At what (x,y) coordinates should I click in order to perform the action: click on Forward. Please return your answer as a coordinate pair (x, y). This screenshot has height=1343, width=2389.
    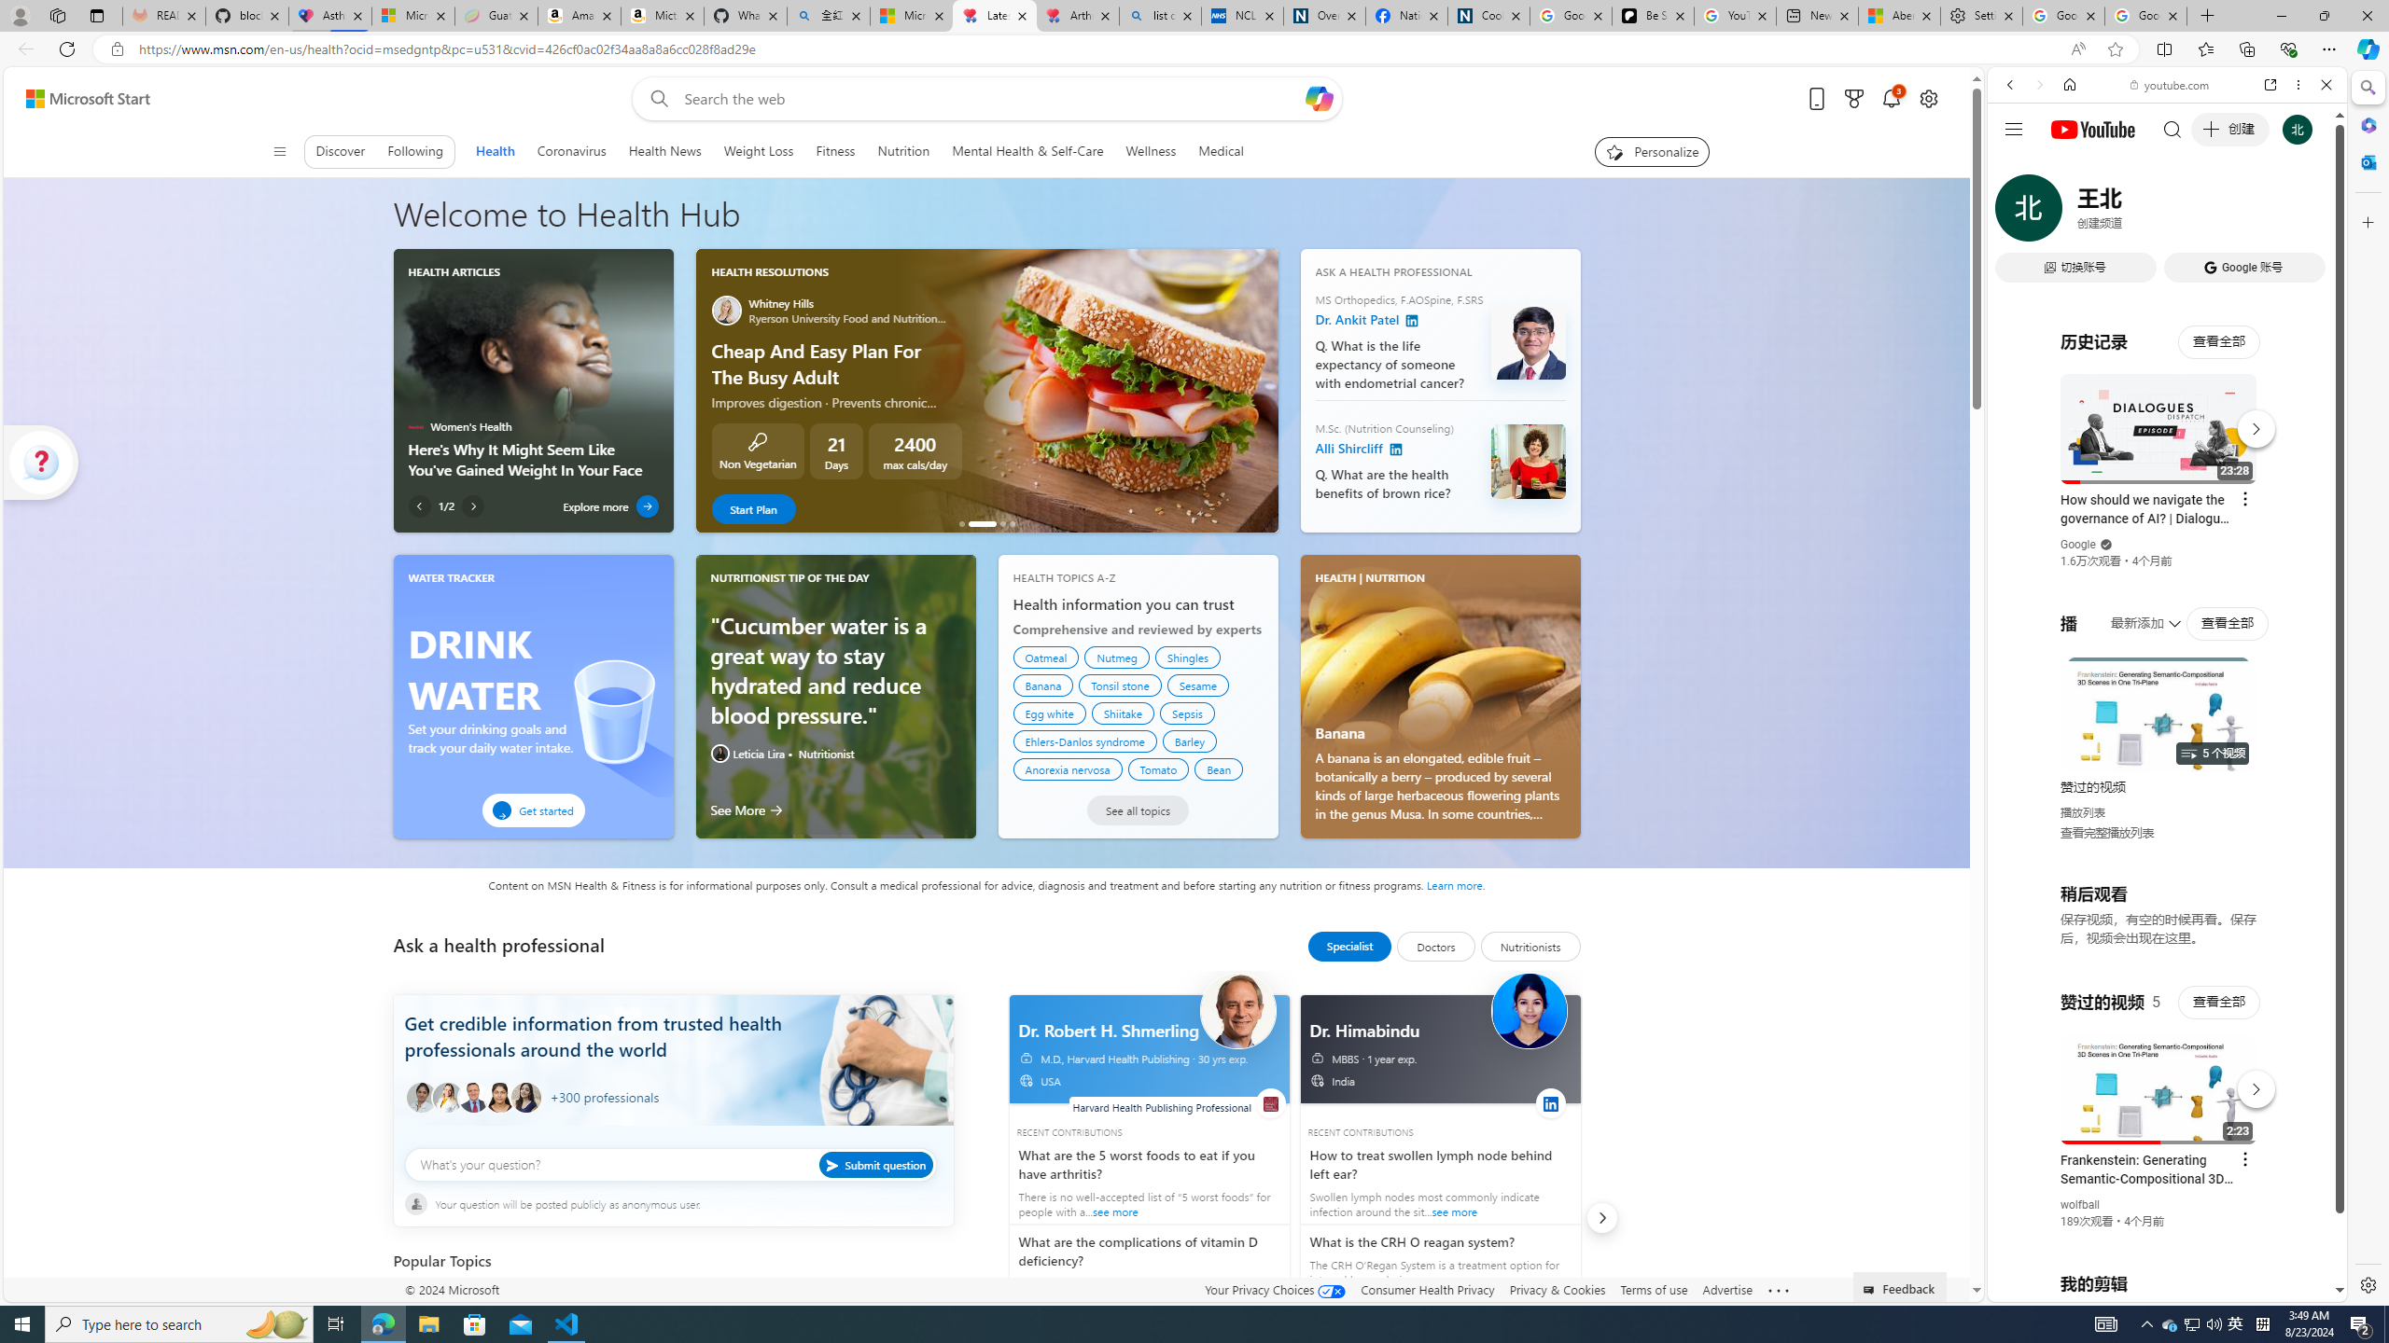
    Looking at the image, I should click on (2038, 84).